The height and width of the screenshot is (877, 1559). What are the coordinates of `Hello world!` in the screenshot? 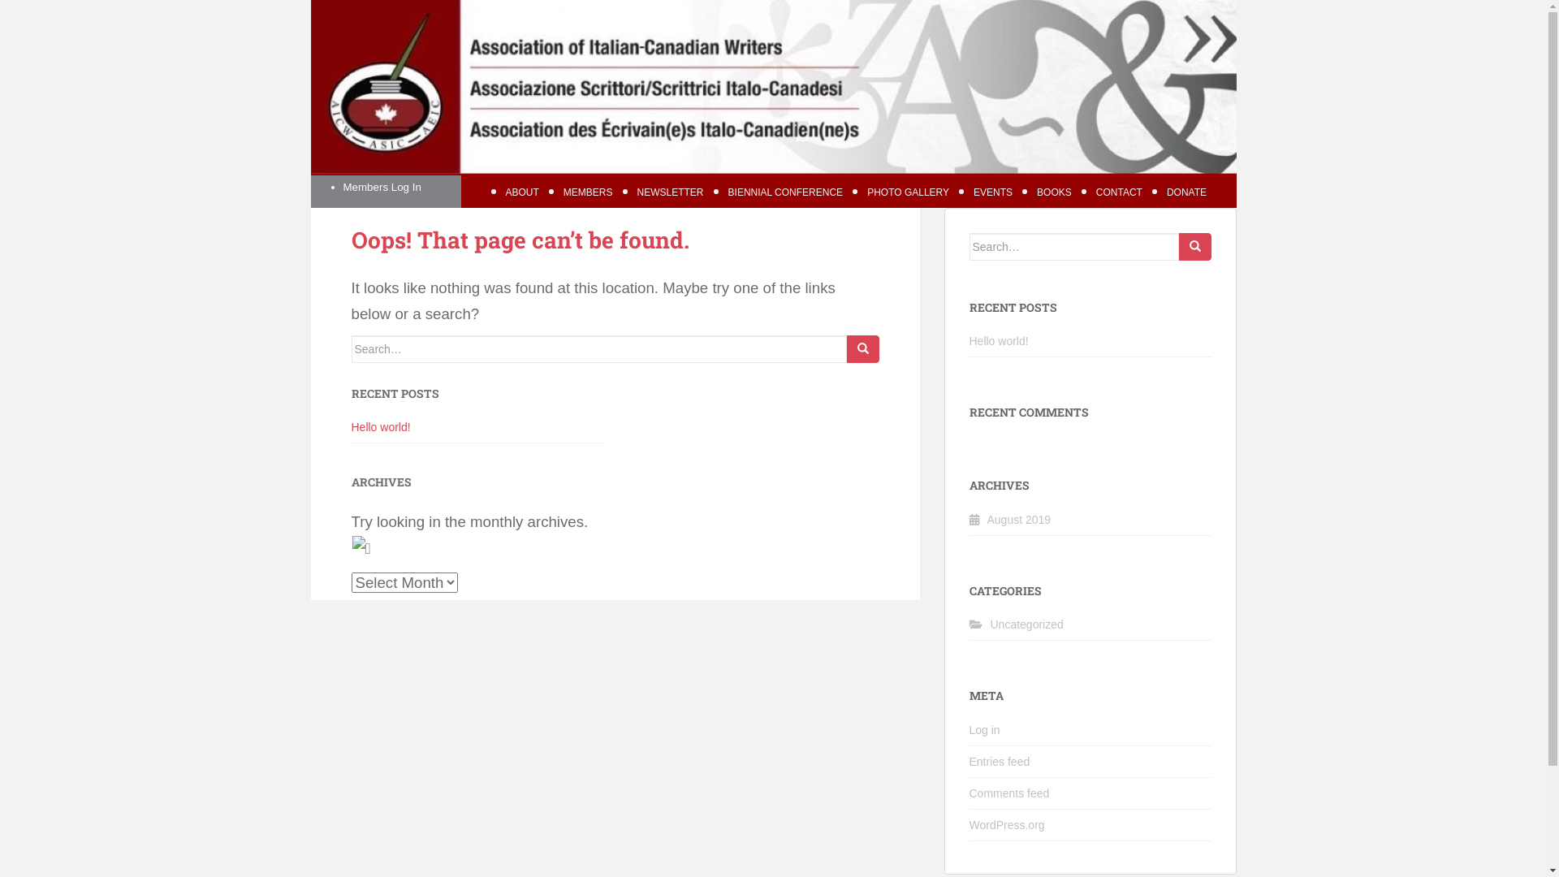 It's located at (380, 427).